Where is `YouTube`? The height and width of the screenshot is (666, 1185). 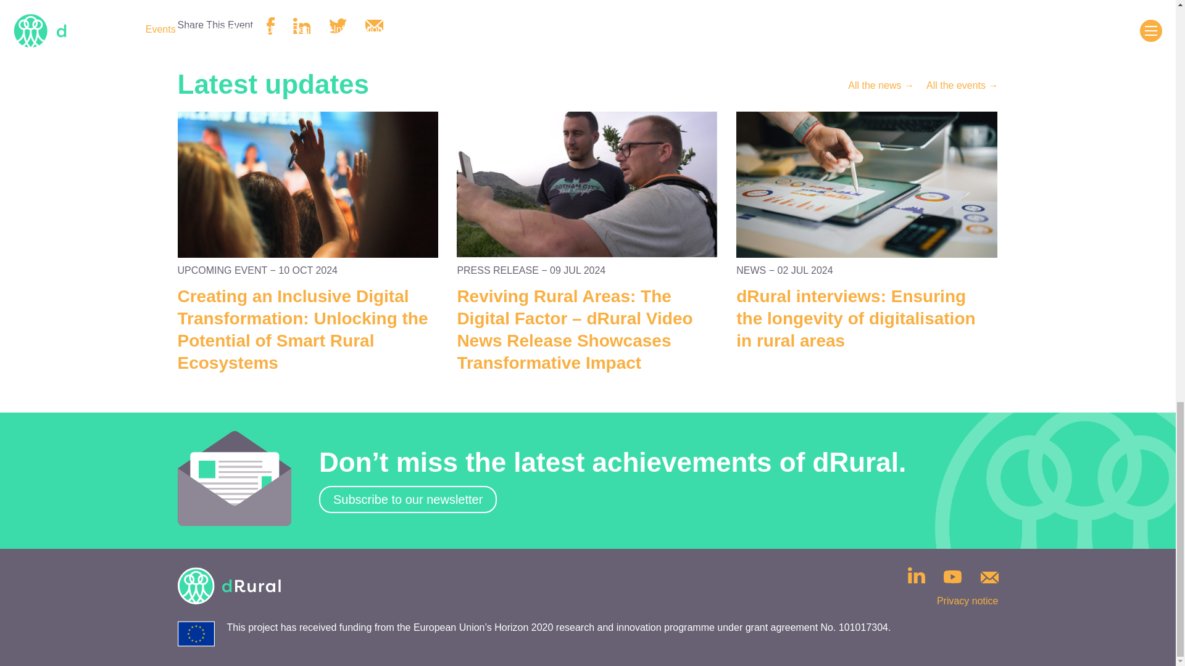 YouTube is located at coordinates (952, 577).